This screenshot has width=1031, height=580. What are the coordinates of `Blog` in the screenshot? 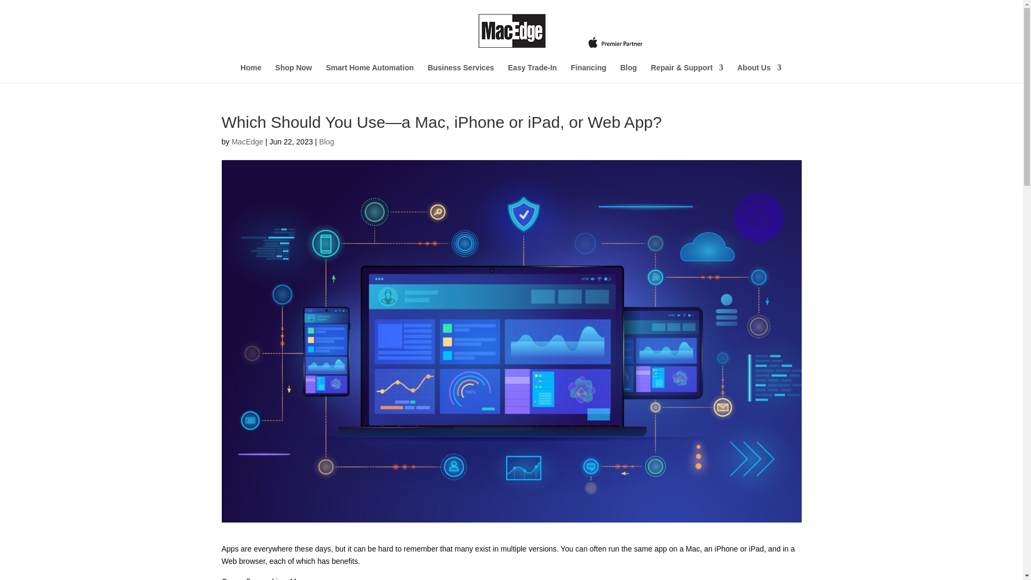 It's located at (326, 142).